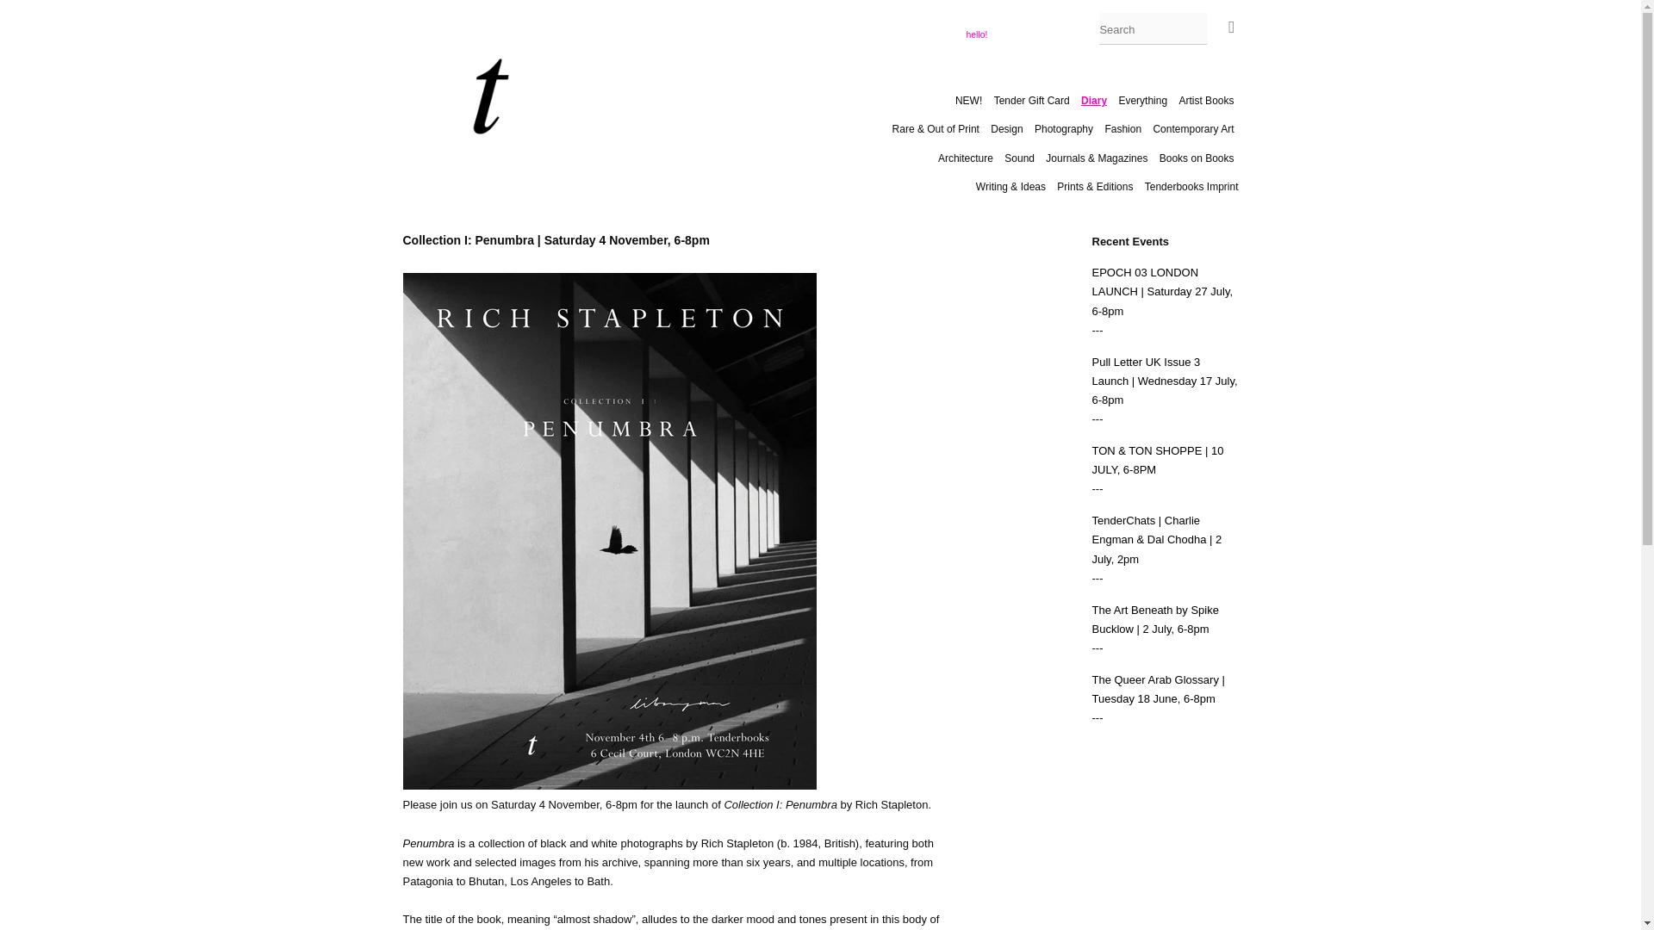 Image resolution: width=1654 pixels, height=930 pixels. What do you see at coordinates (1206, 100) in the screenshot?
I see `Artist Books` at bounding box center [1206, 100].